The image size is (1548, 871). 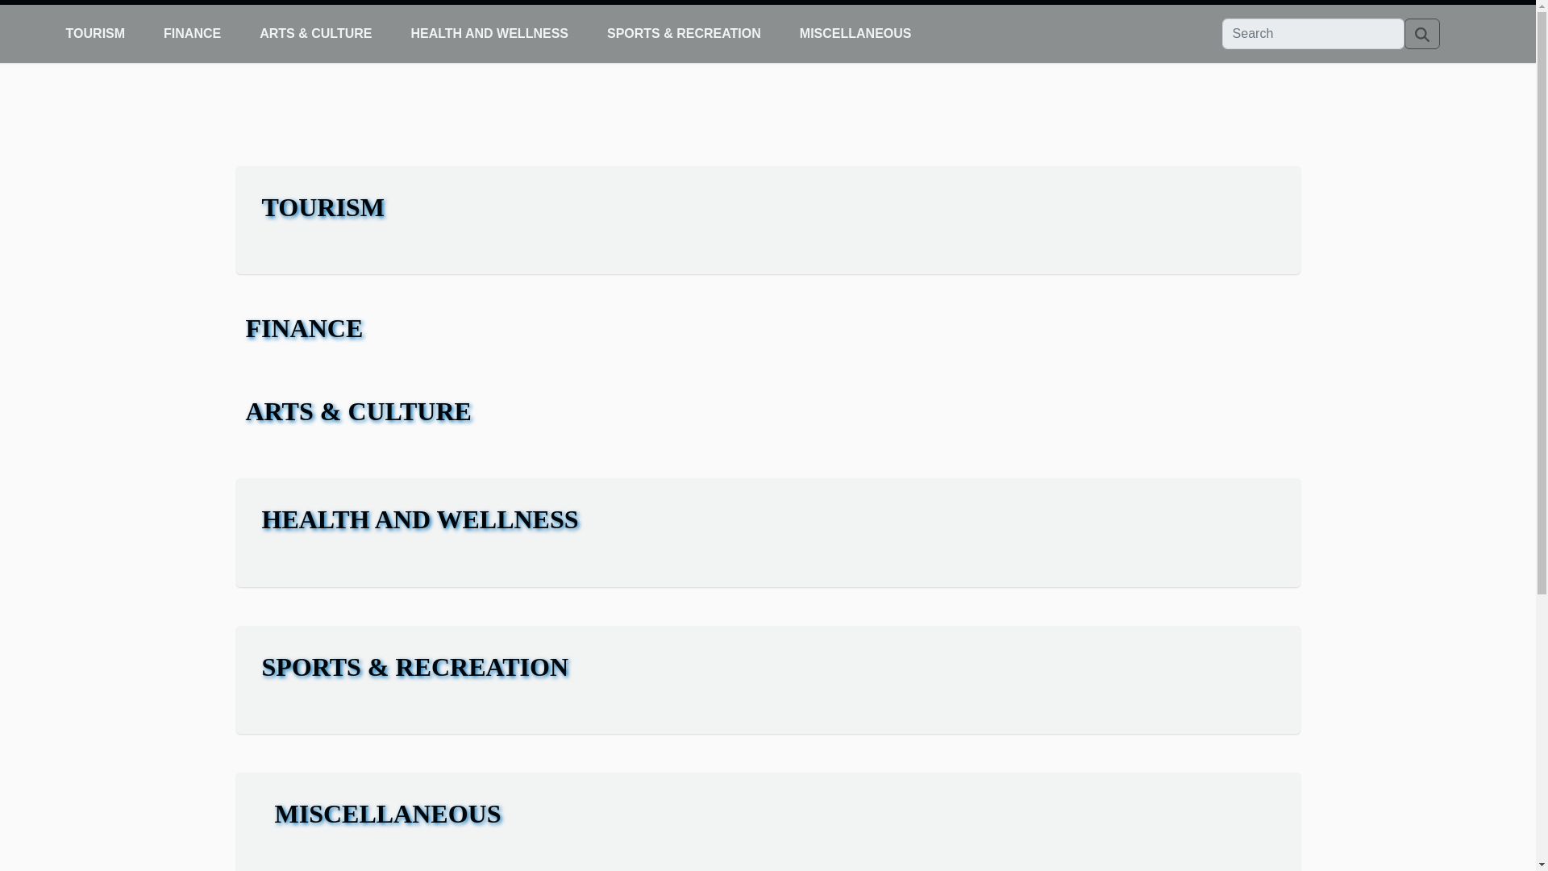 I want to click on TOURISM, so click(x=95, y=34).